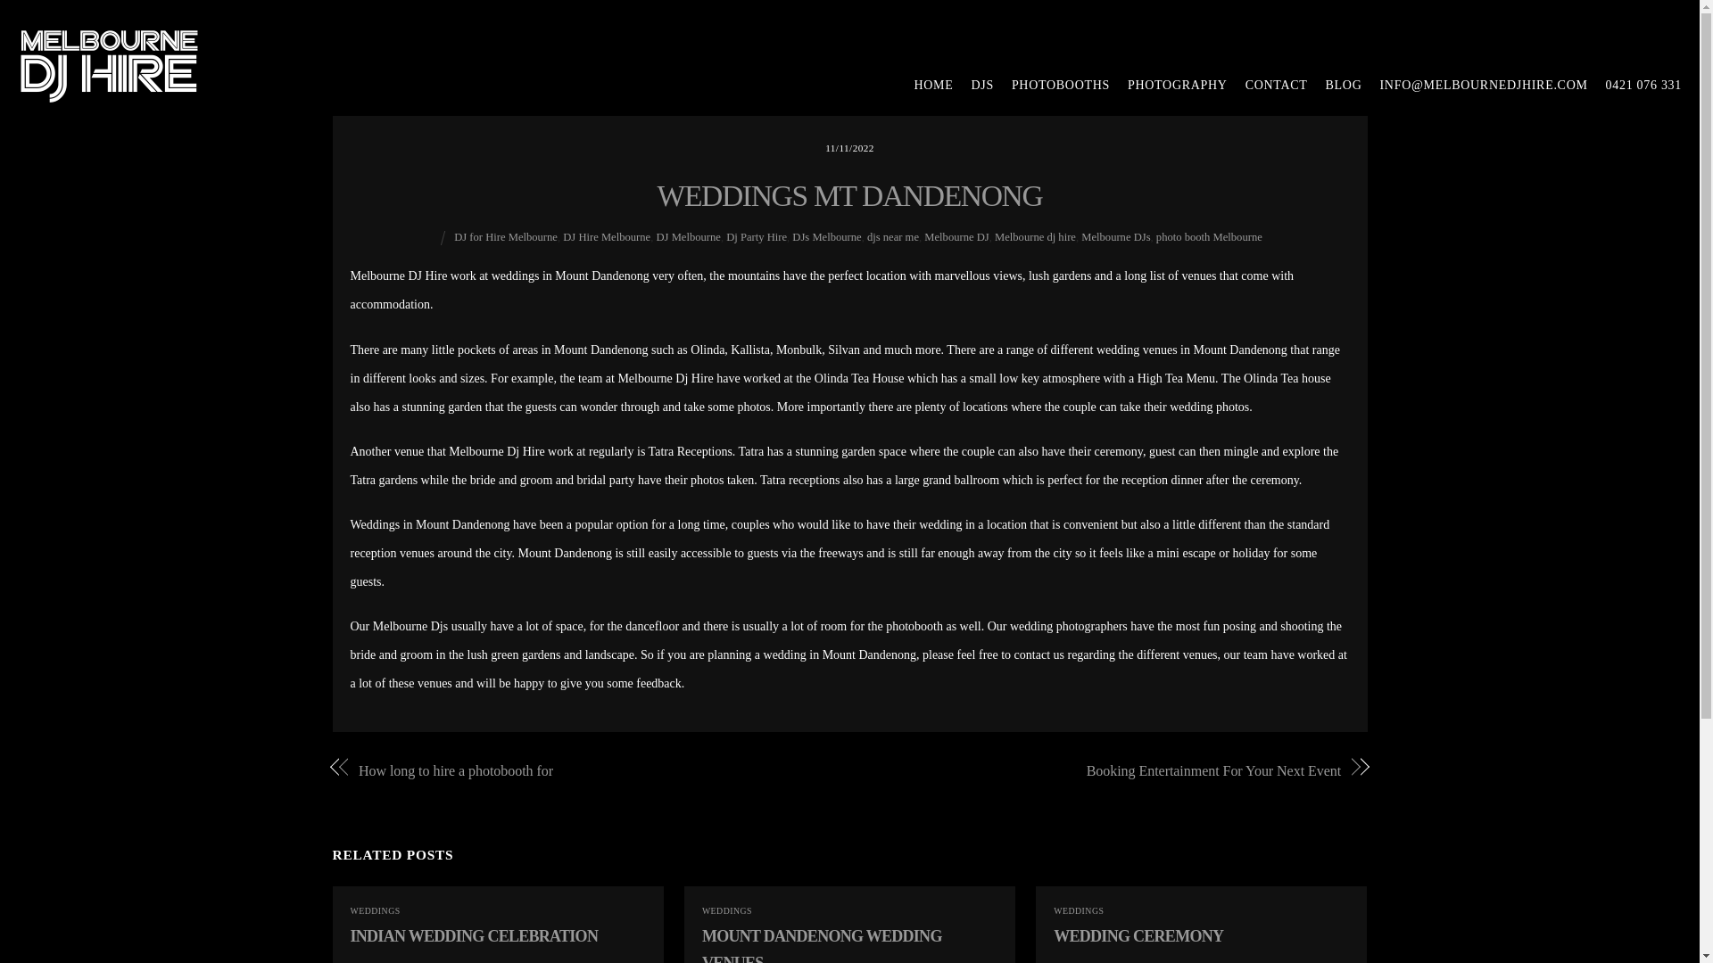 The height and width of the screenshot is (963, 1713). What do you see at coordinates (1115, 237) in the screenshot?
I see `Melbourne DJs` at bounding box center [1115, 237].